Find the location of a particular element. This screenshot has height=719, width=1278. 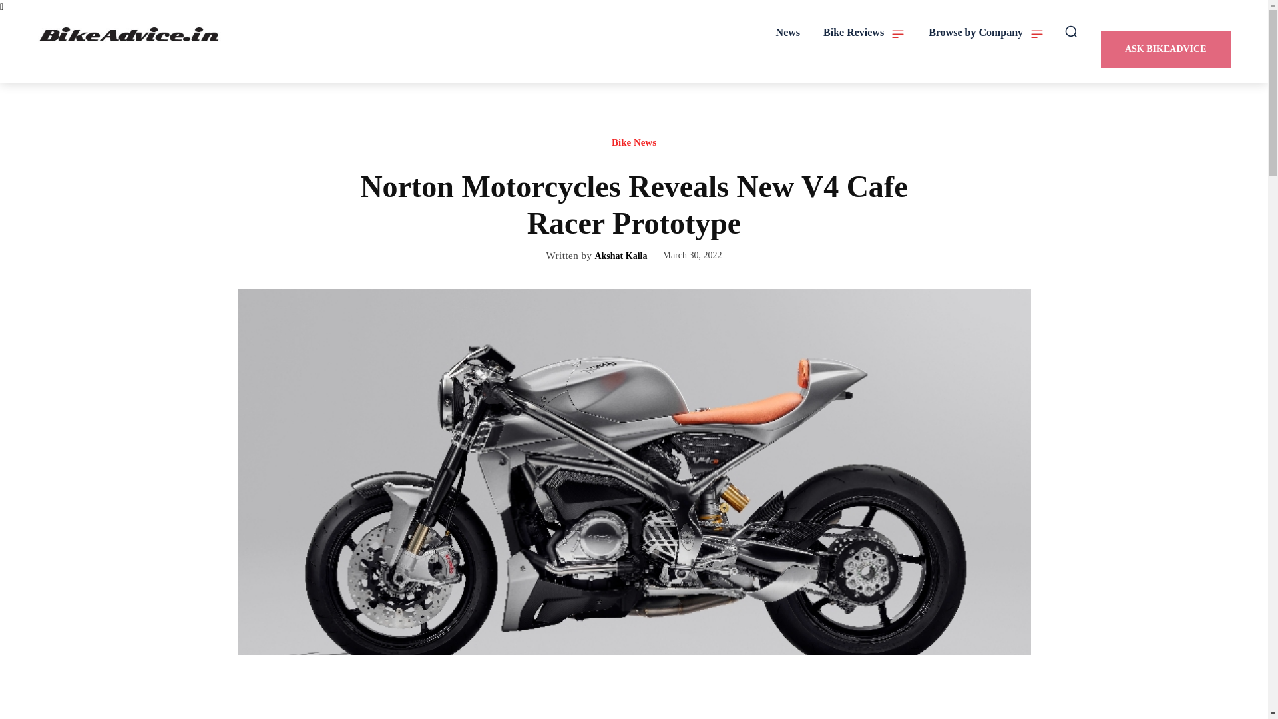

Latest Bike News, Reviews, Spy Pics is located at coordinates (130, 34).